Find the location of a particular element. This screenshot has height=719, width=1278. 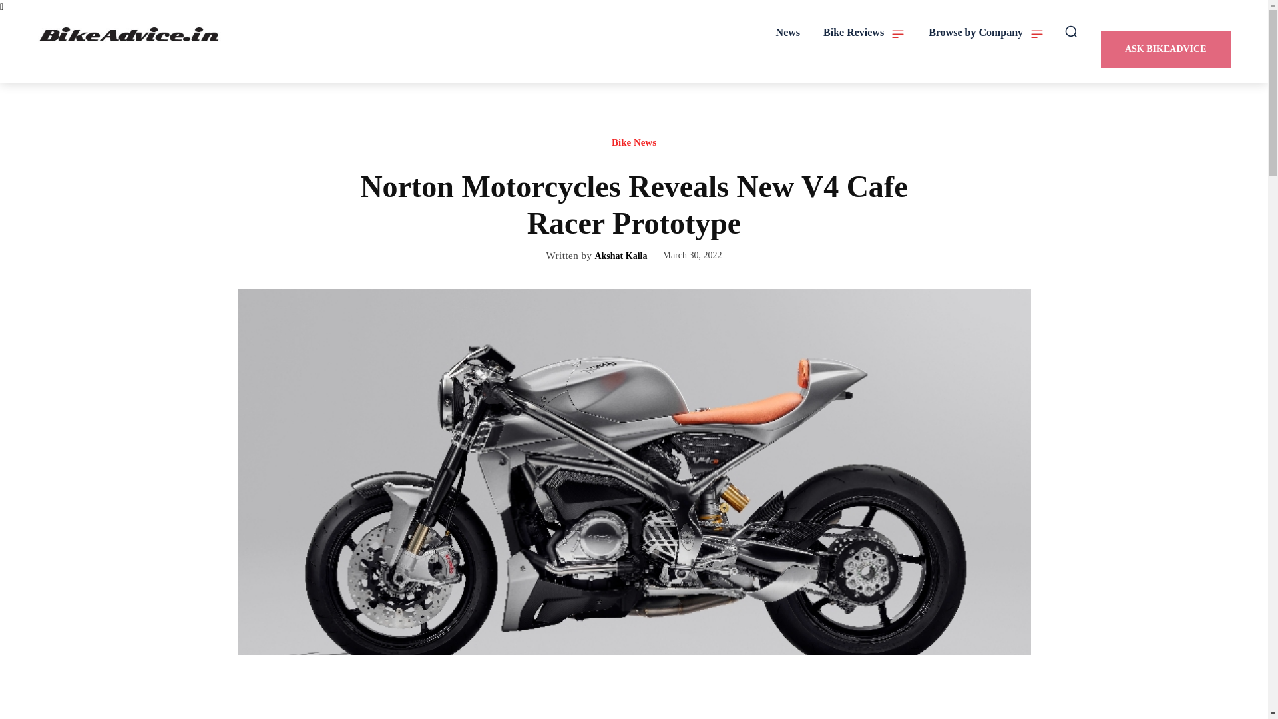

Latest Bike News, Reviews, Spy Pics is located at coordinates (130, 34).